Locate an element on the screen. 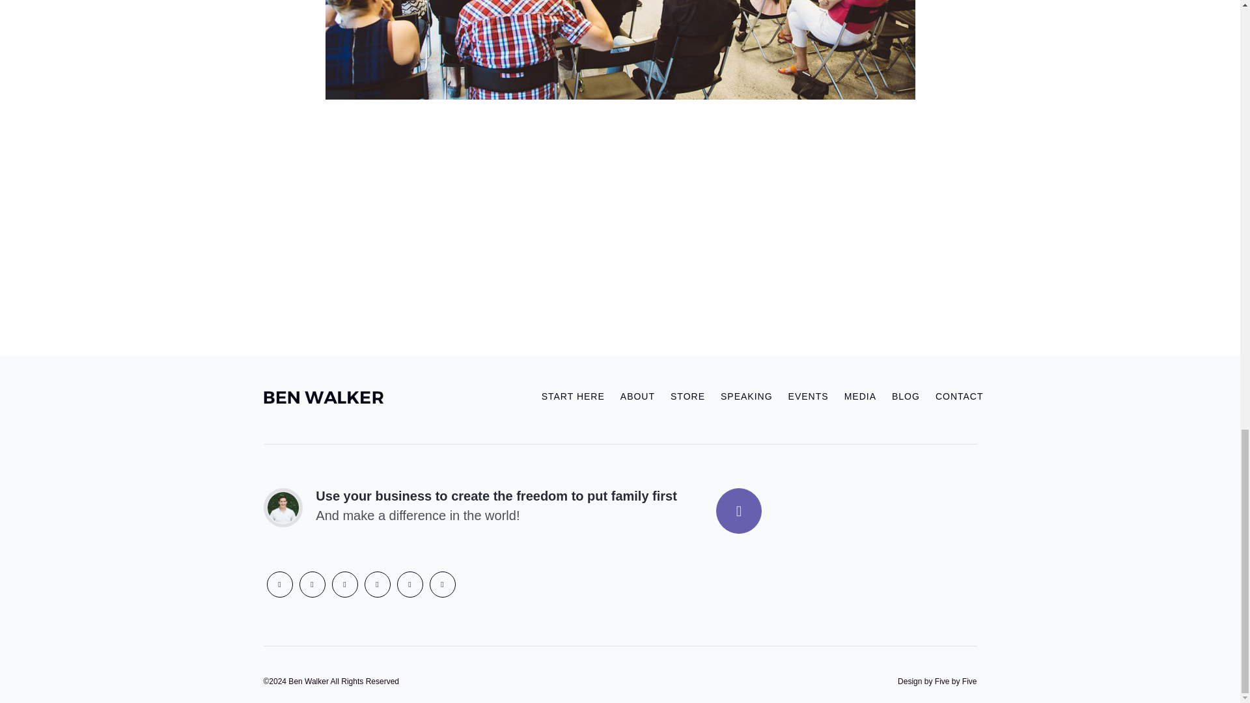 The image size is (1250, 703). MEDIA is located at coordinates (859, 396).